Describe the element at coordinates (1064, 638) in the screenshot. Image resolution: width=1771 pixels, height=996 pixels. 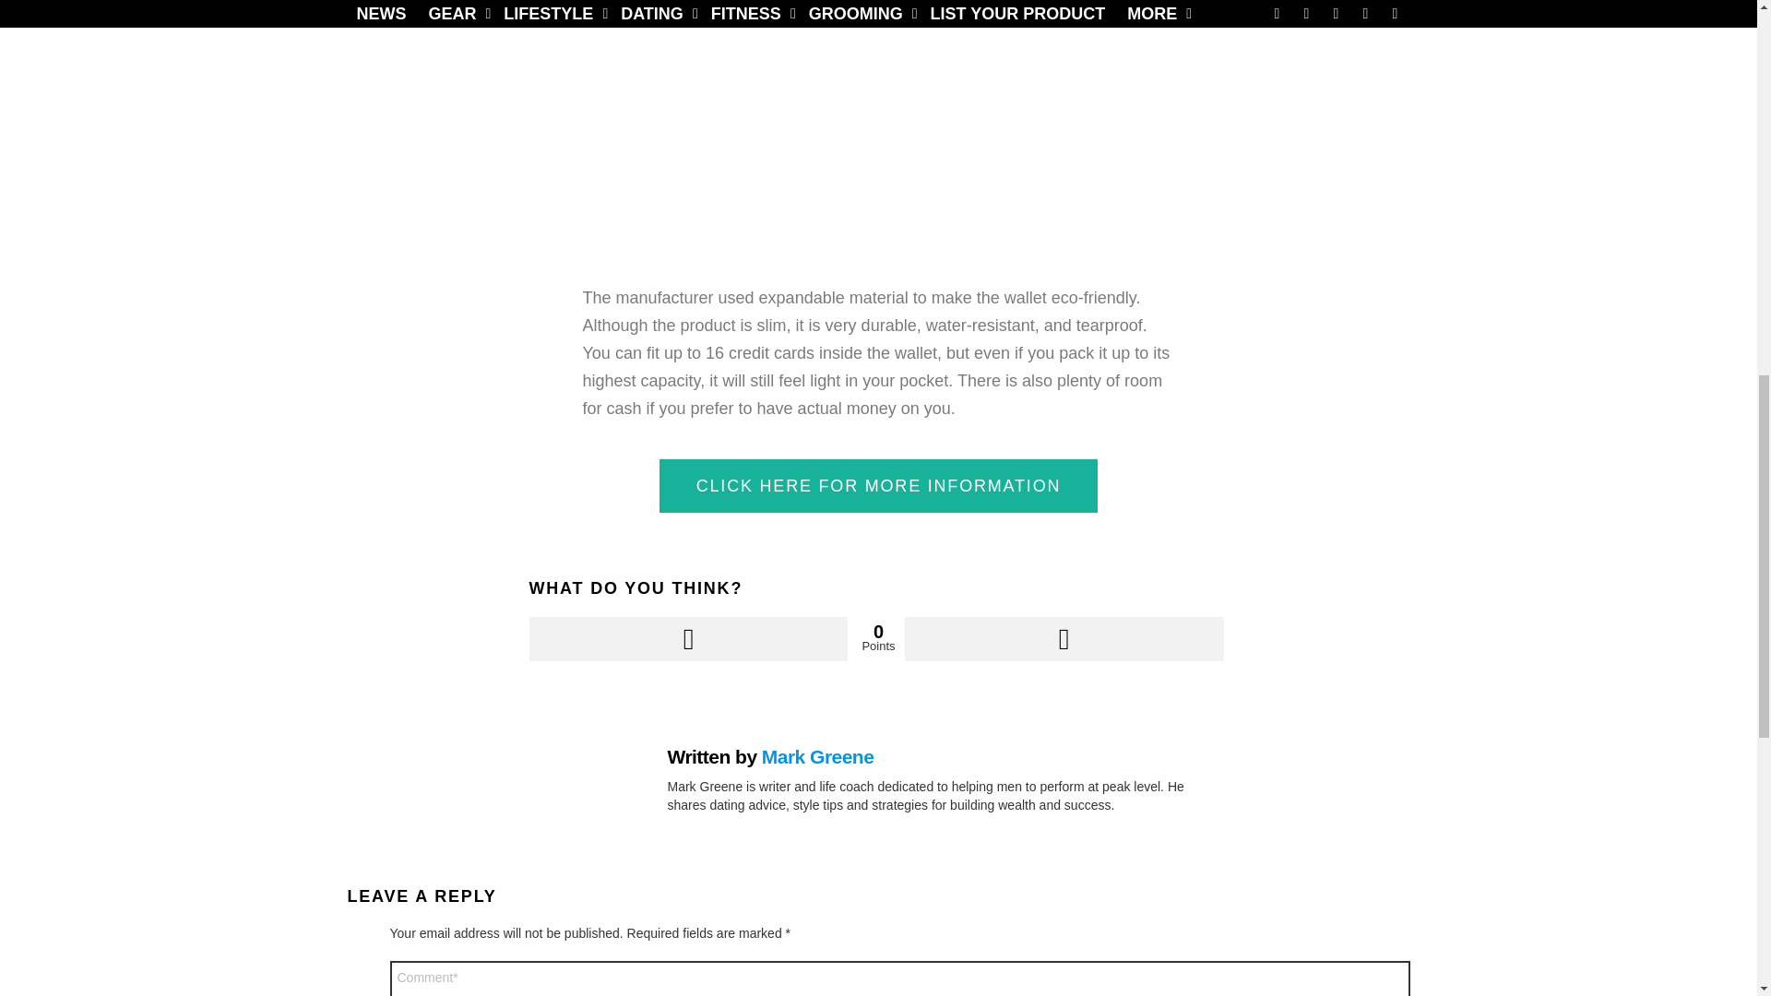
I see `Downvote` at that location.